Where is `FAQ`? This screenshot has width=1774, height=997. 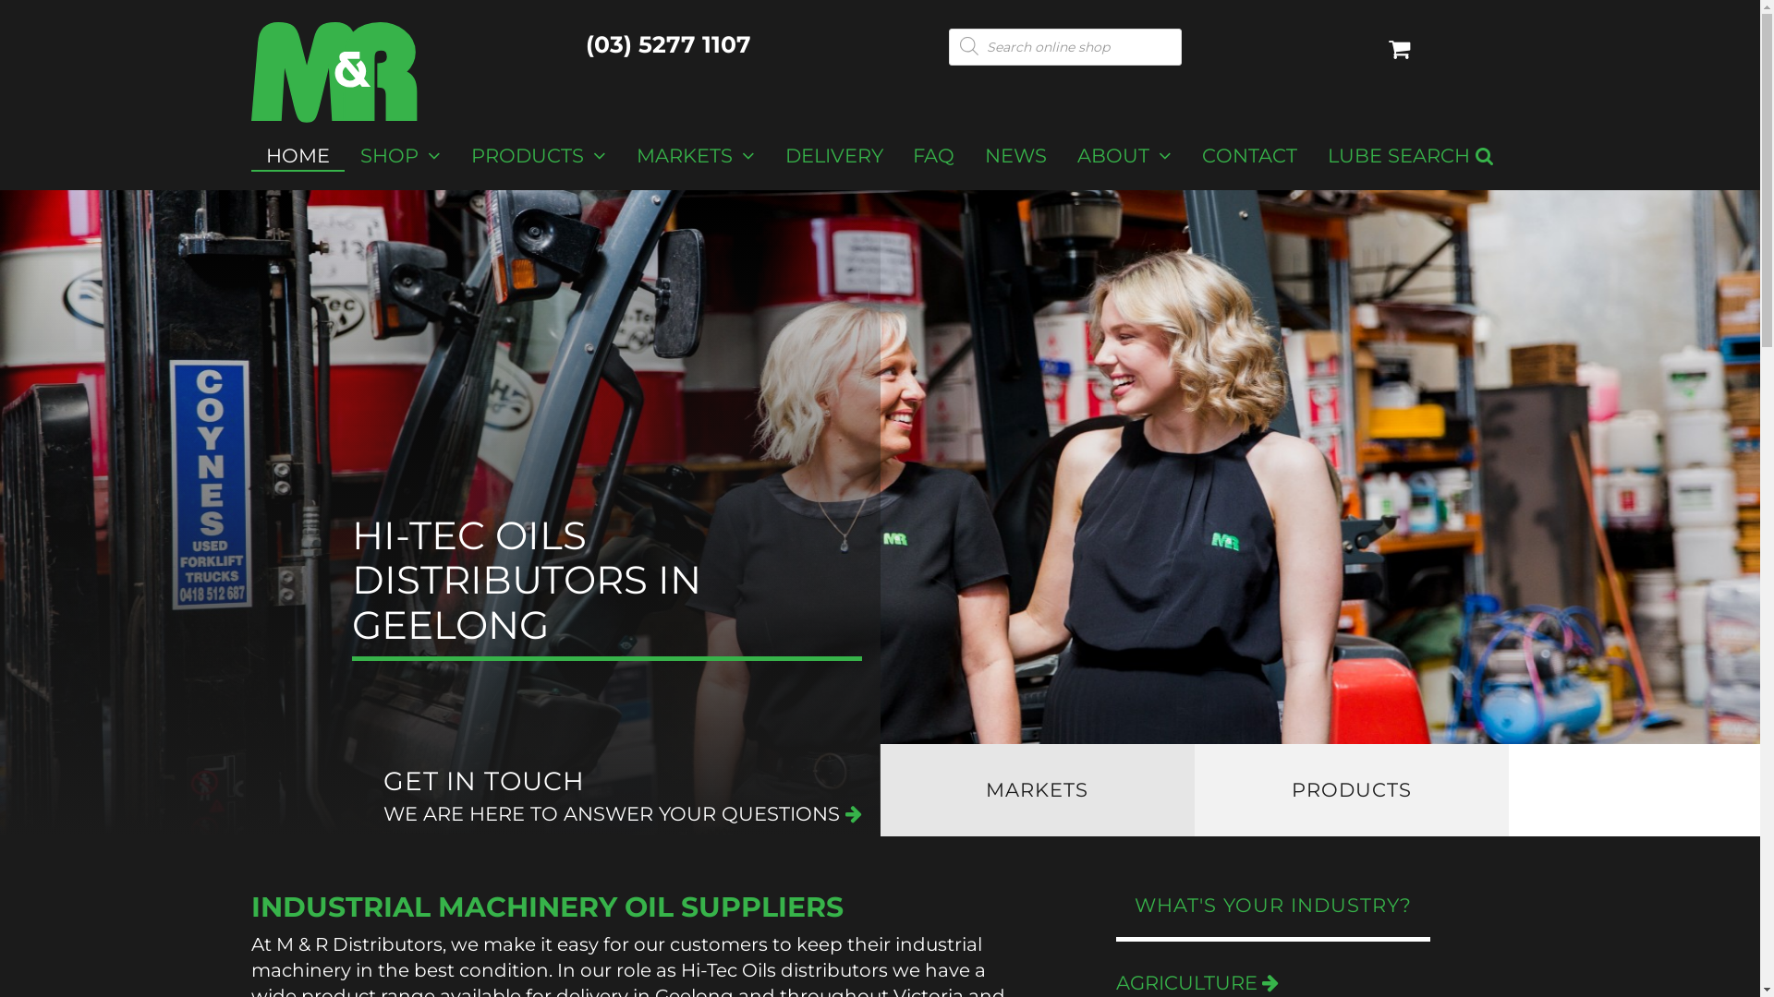 FAQ is located at coordinates (934, 156).